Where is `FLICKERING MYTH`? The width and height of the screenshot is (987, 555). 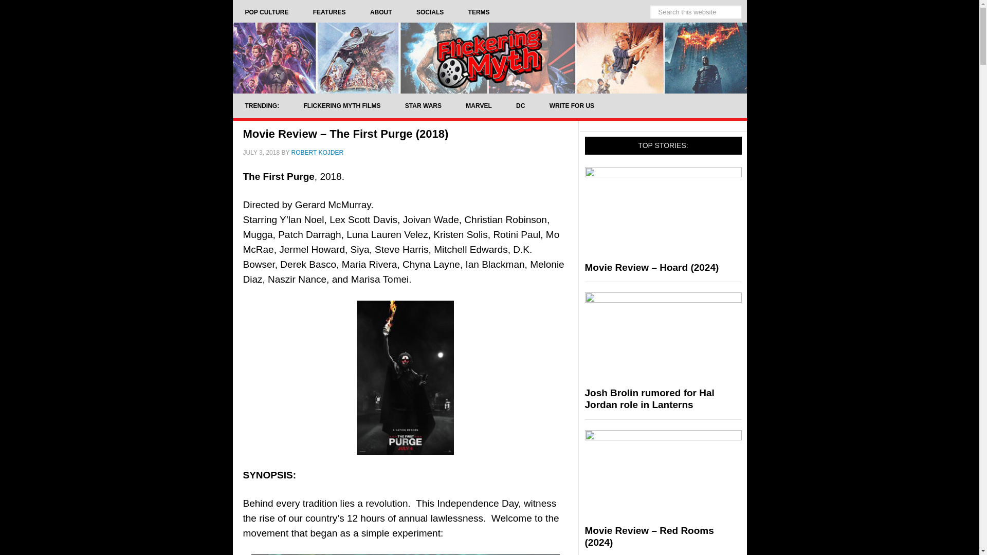 FLICKERING MYTH is located at coordinates (489, 58).